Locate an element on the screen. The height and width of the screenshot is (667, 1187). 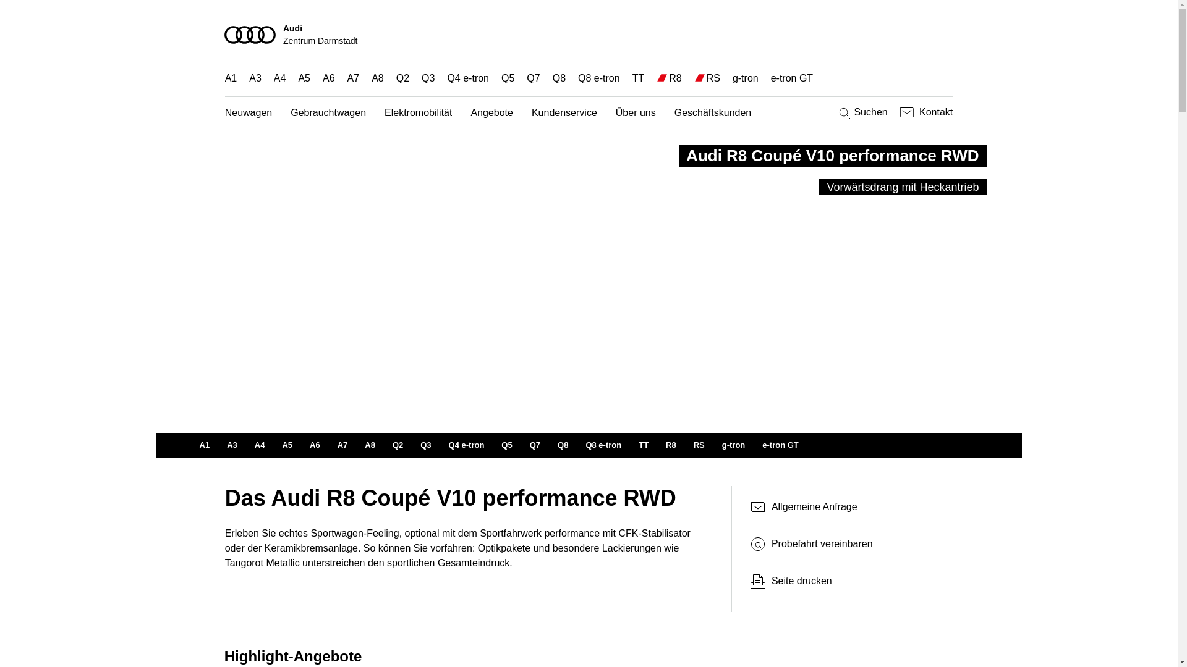
A8 is located at coordinates (370, 445).